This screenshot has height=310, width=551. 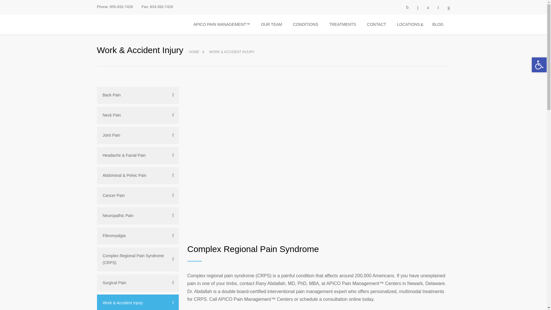 I want to click on TREATMENTS, so click(x=343, y=24).